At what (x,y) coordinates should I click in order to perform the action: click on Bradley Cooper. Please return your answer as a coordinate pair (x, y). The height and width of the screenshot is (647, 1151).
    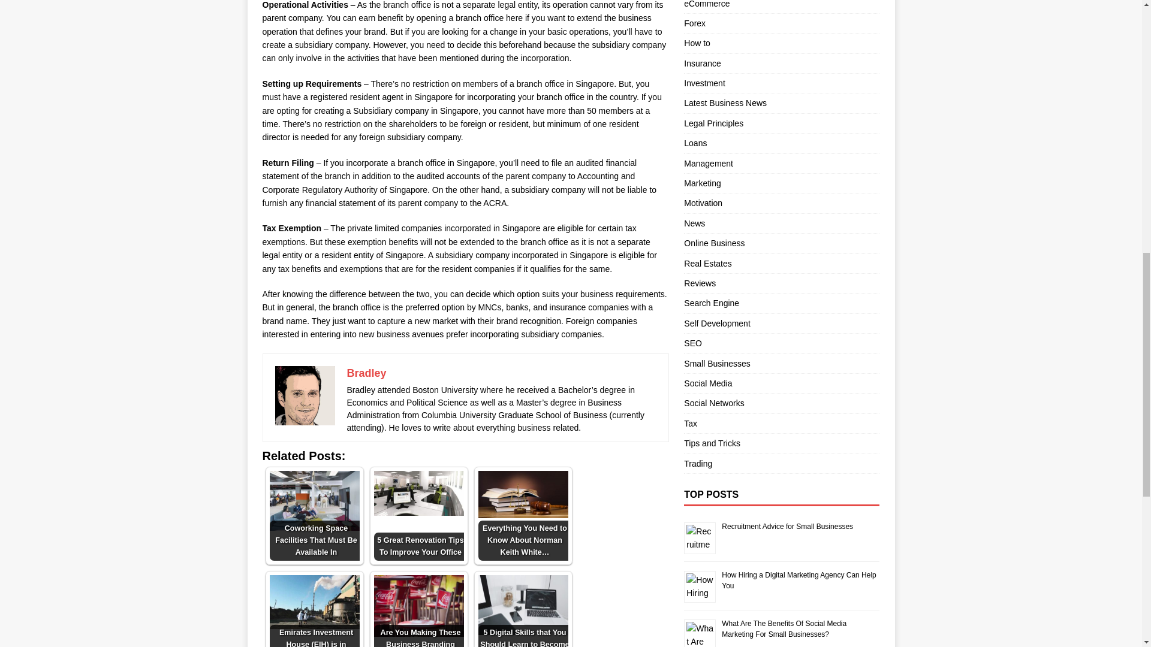
    Looking at the image, I should click on (305, 395).